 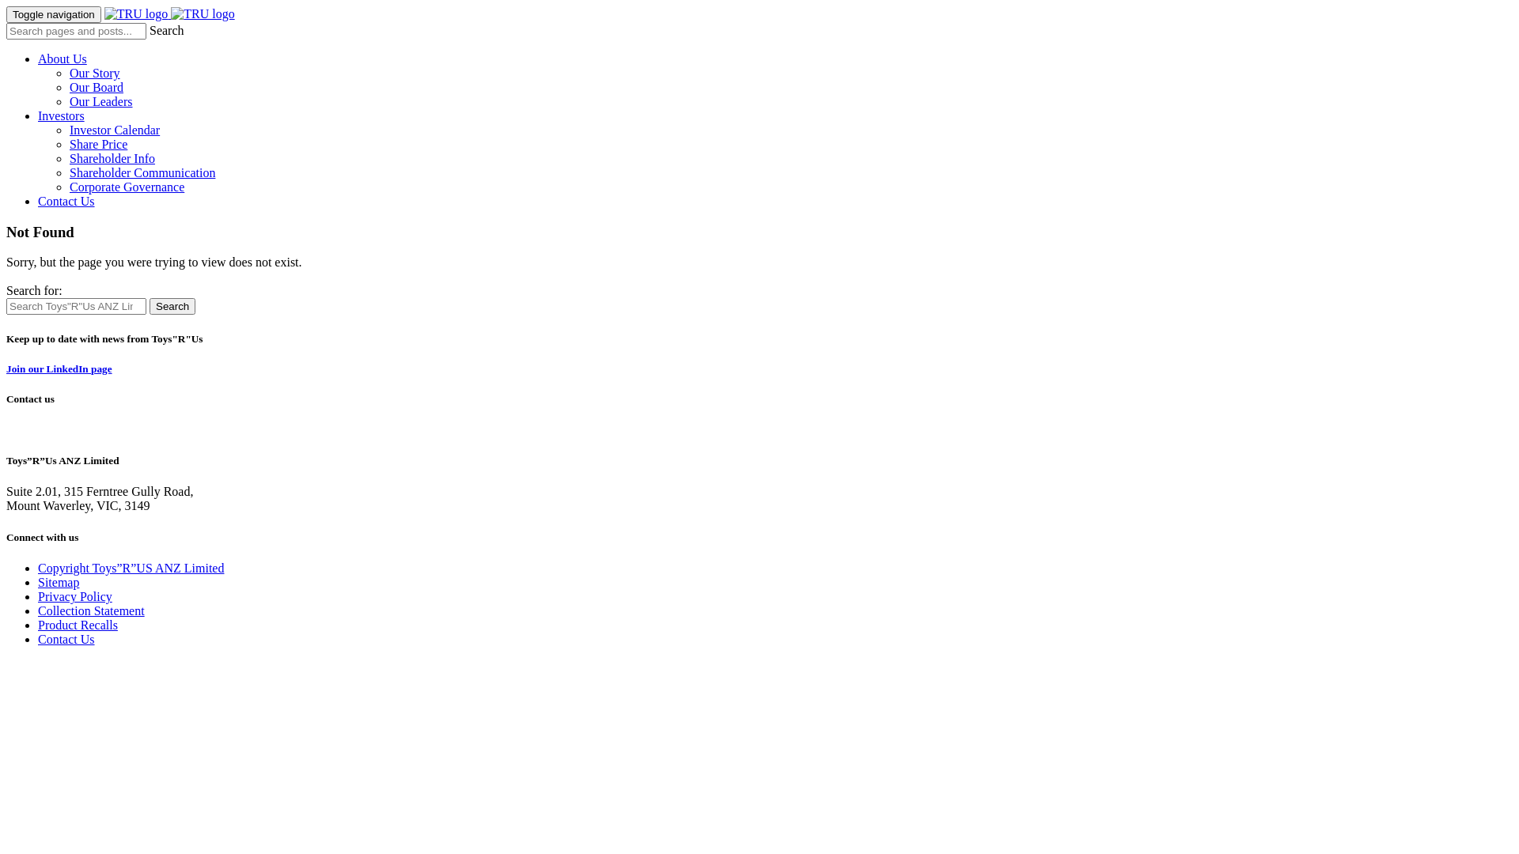 I want to click on Search, so click(x=172, y=307).